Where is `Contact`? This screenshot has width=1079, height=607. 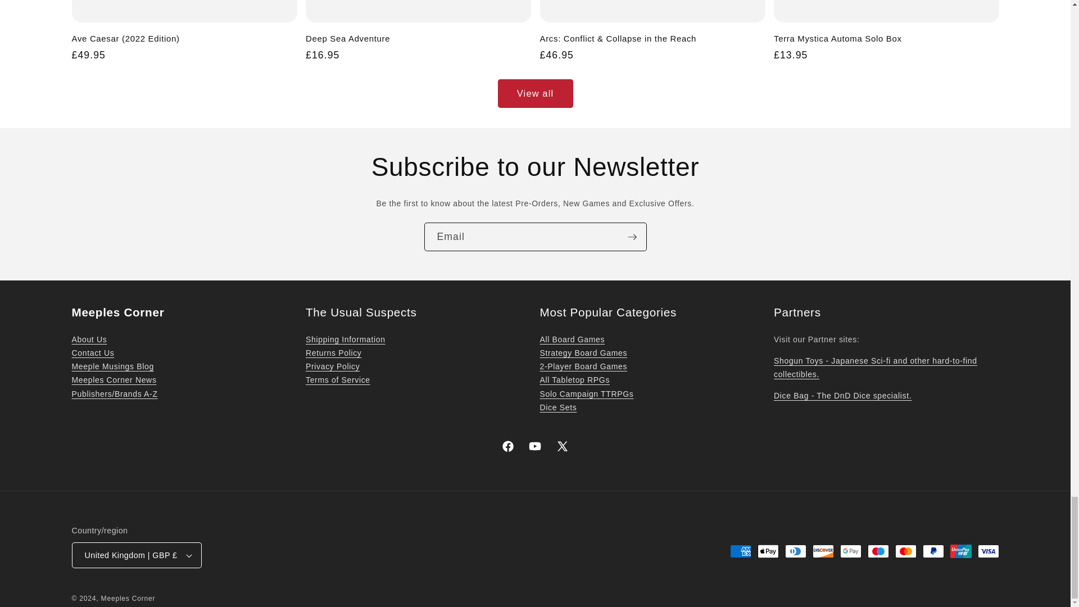 Contact is located at coordinates (93, 353).